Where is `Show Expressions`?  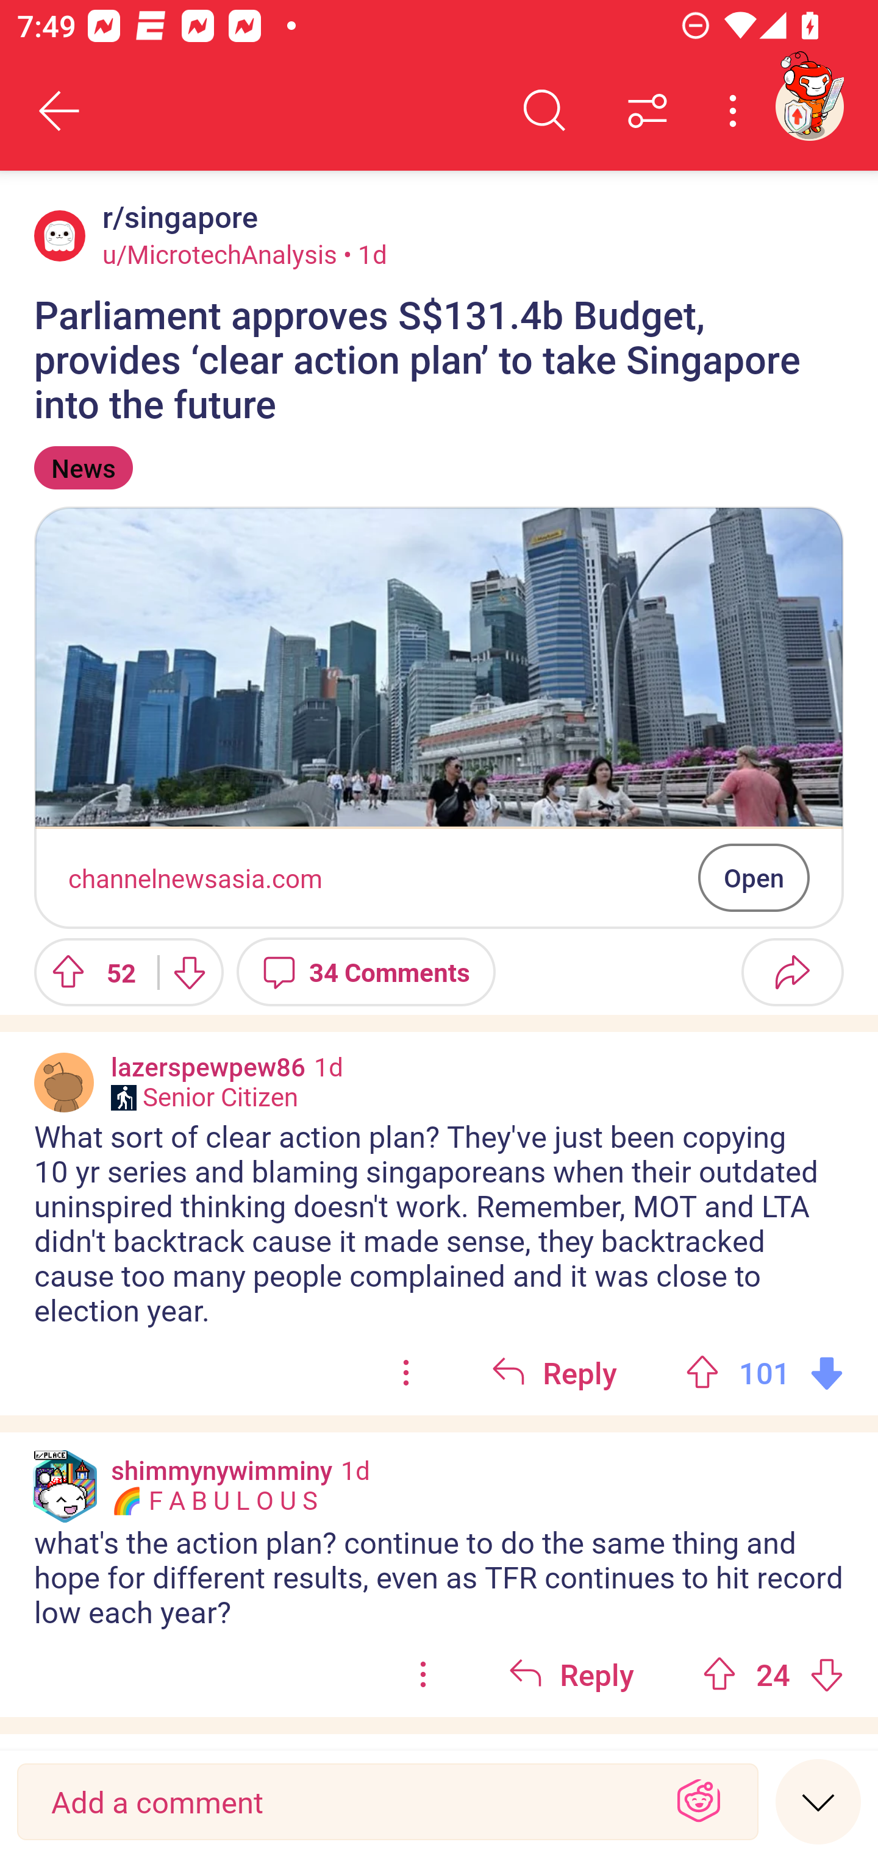 Show Expressions is located at coordinates (699, 1802).